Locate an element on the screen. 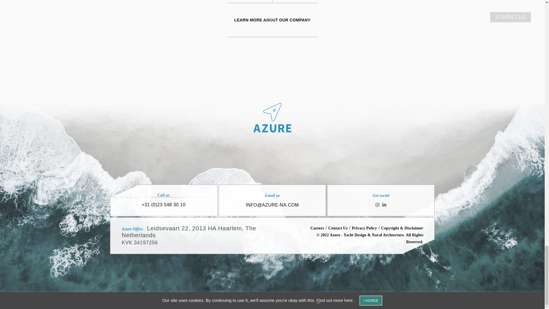 Image resolution: width=549 pixels, height=309 pixels. LEARN MORE ABOUT OUR COMPANY is located at coordinates (272, 20).